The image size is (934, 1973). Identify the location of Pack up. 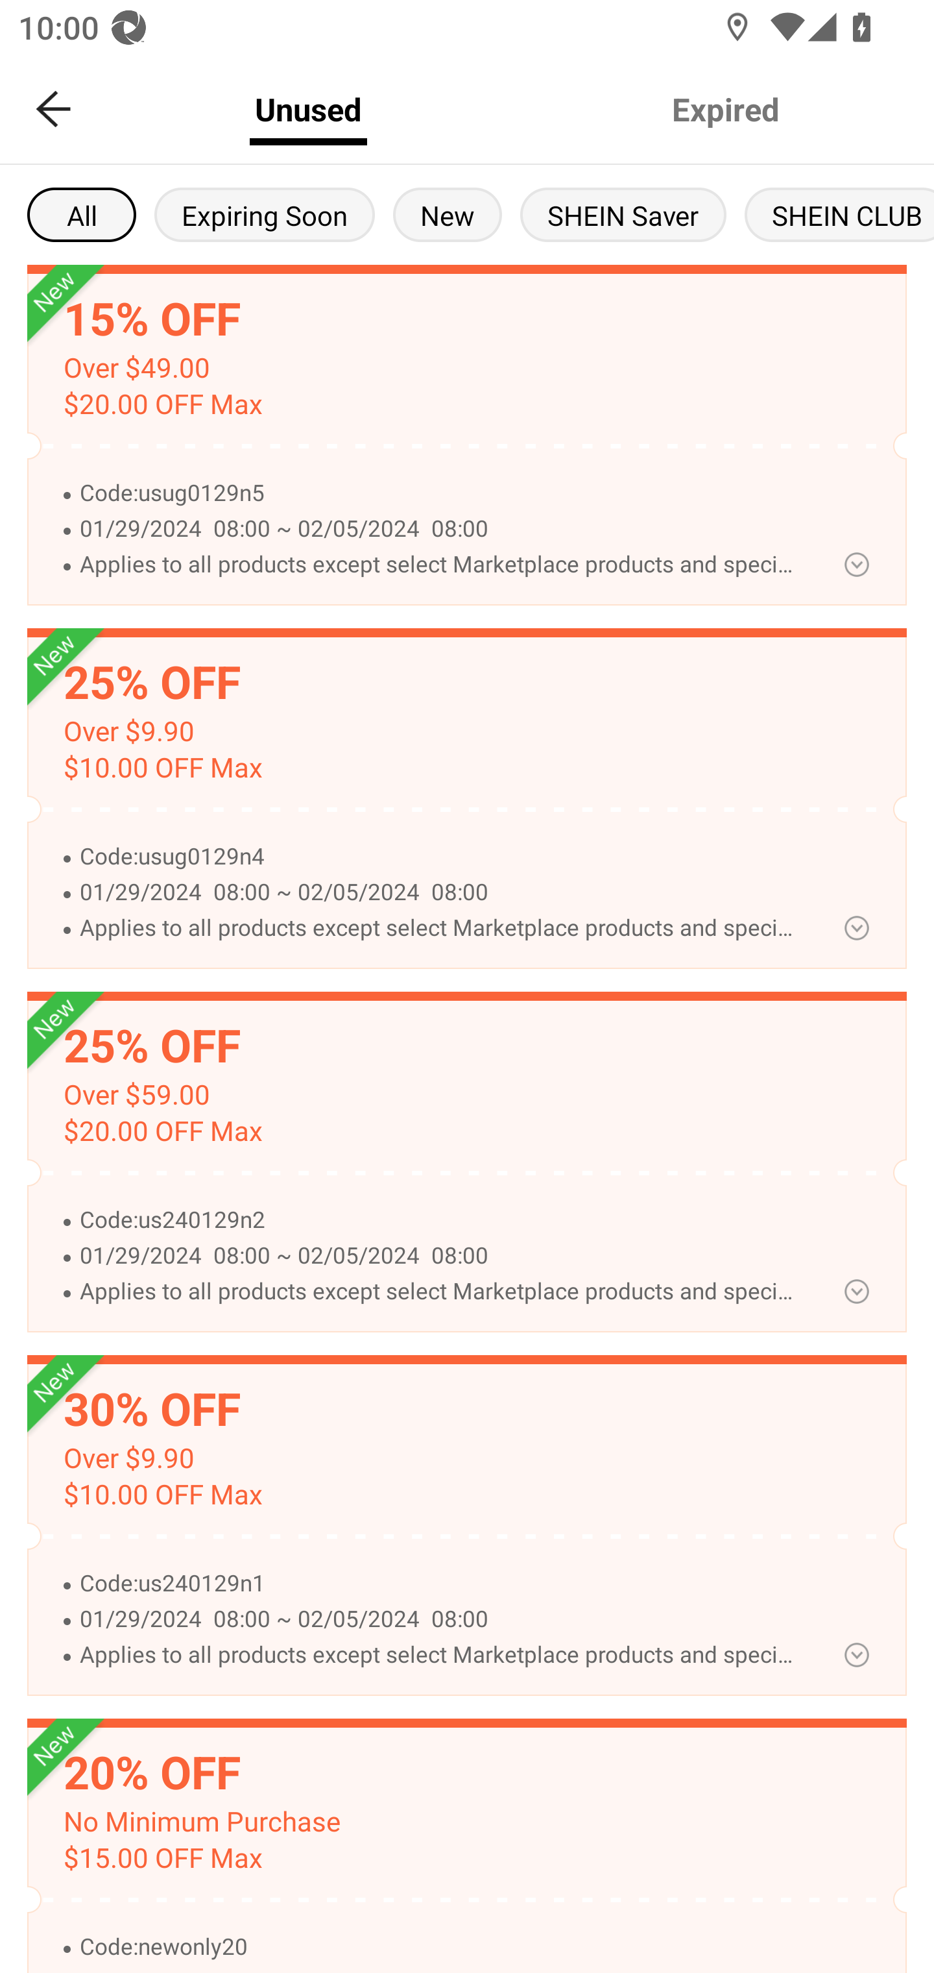
(856, 928).